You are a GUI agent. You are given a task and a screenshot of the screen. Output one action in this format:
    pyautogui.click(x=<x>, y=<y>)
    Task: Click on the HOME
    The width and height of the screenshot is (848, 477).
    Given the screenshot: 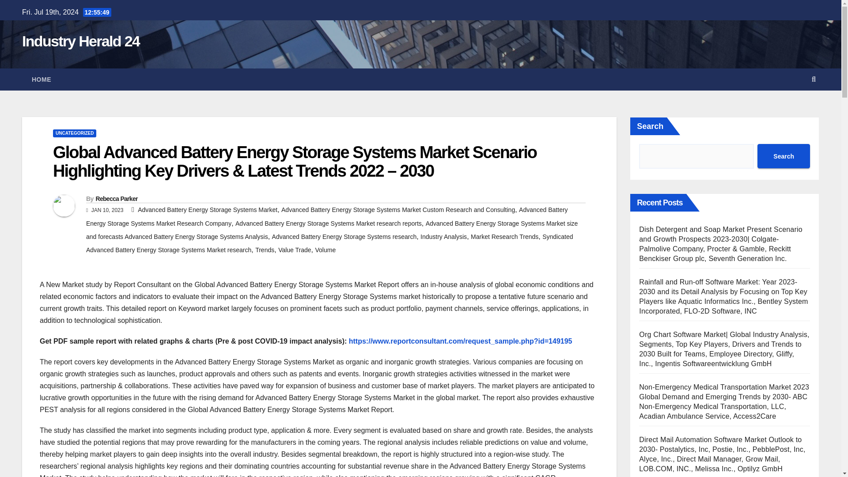 What is the action you would take?
    pyautogui.click(x=42, y=79)
    